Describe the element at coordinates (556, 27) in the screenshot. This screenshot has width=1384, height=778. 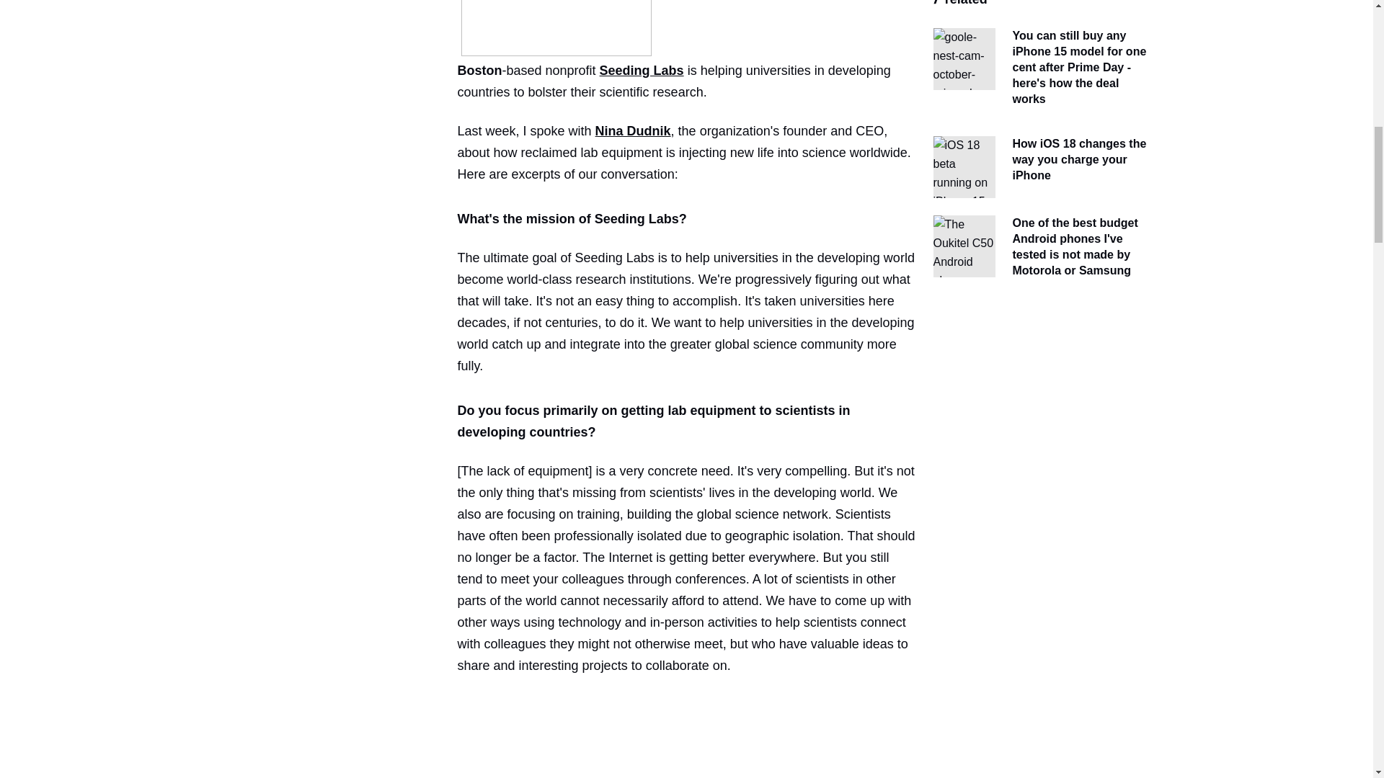
I see `ninadudnik` at that location.